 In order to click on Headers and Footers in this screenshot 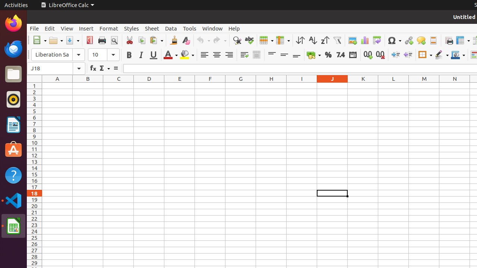, I will do `click(433, 40)`.